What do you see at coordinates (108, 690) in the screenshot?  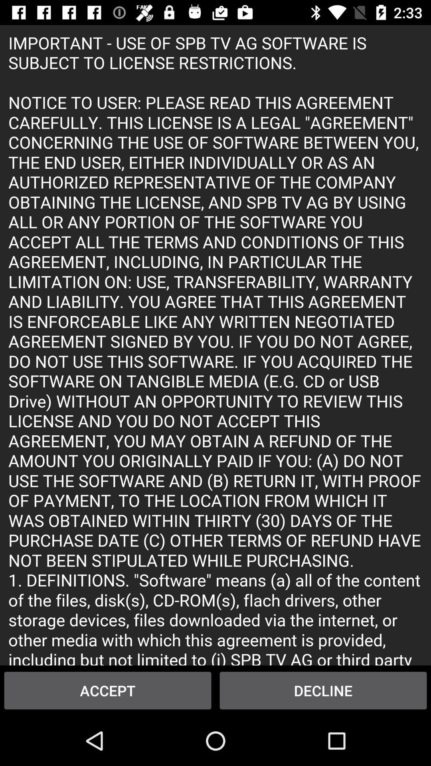 I see `select the icon next to the decline icon` at bounding box center [108, 690].